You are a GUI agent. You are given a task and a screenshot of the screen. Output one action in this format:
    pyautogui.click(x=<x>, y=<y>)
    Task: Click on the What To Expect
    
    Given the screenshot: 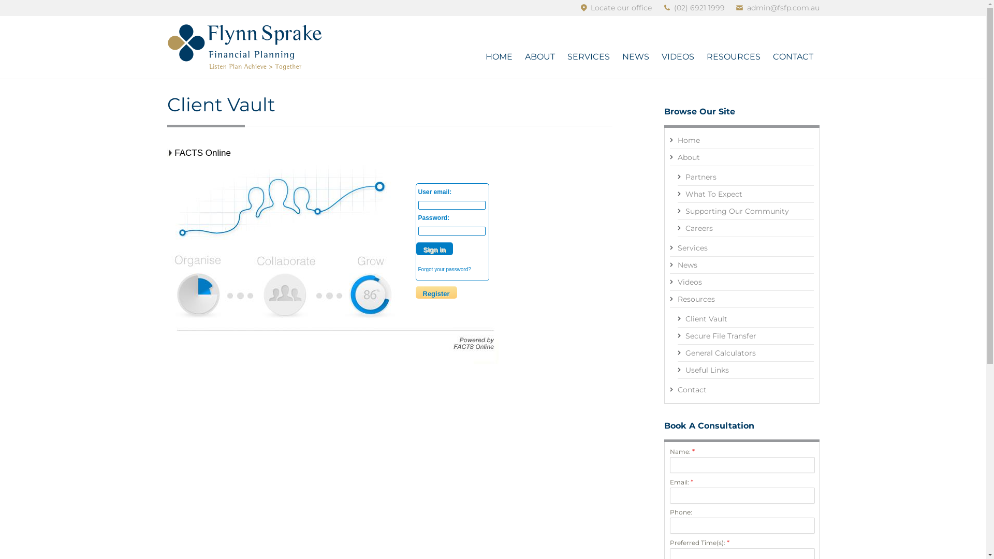 What is the action you would take?
    pyautogui.click(x=745, y=195)
    